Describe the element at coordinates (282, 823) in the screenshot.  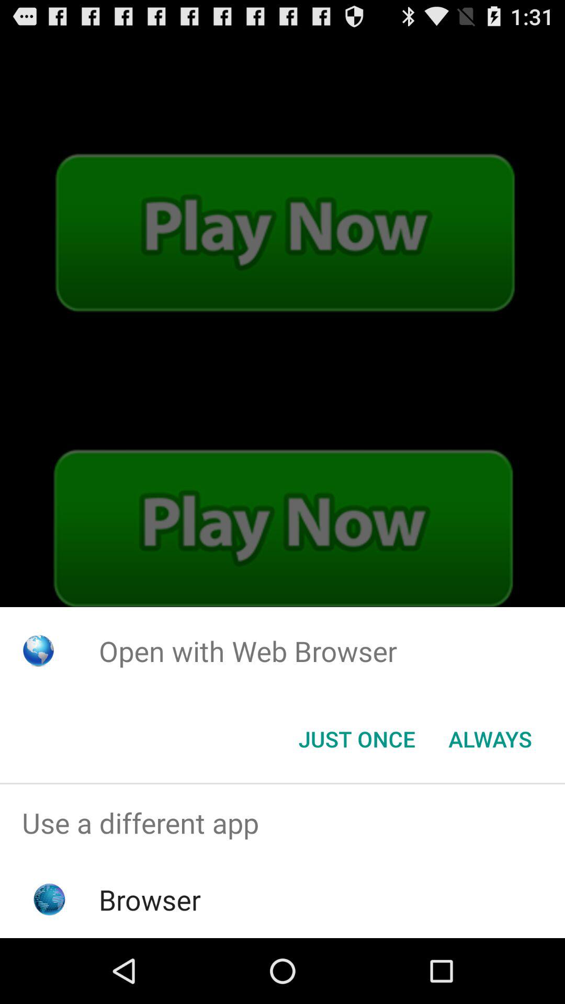
I see `press app above browser app` at that location.